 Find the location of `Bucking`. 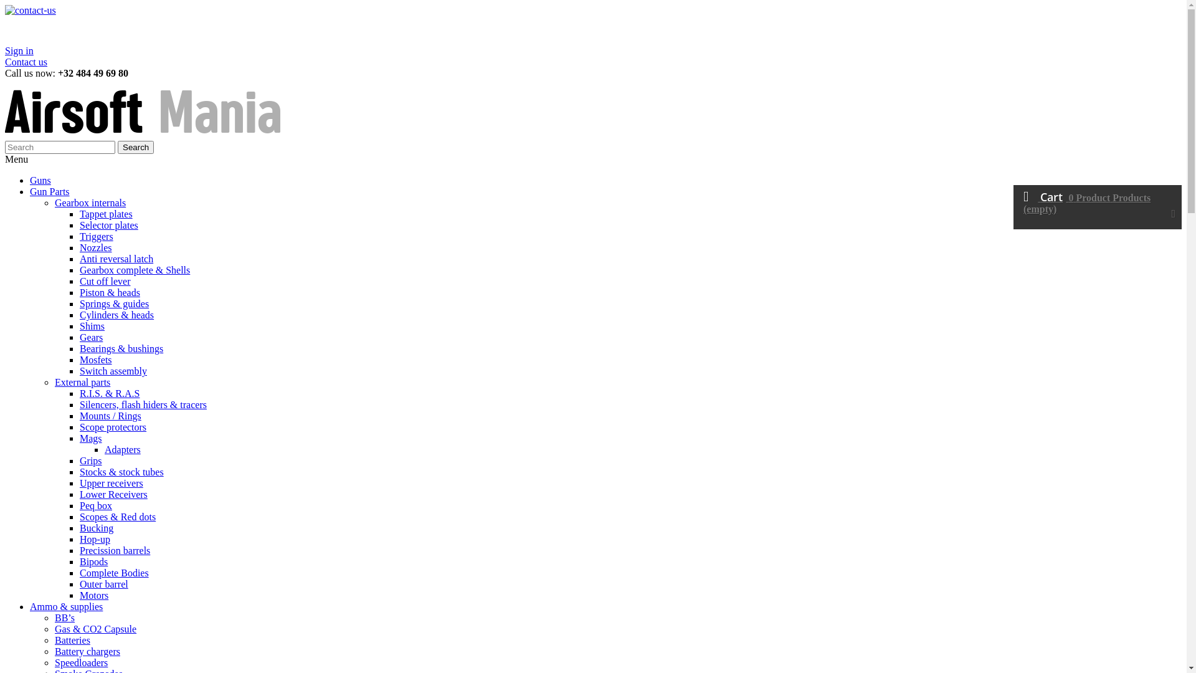

Bucking is located at coordinates (97, 528).